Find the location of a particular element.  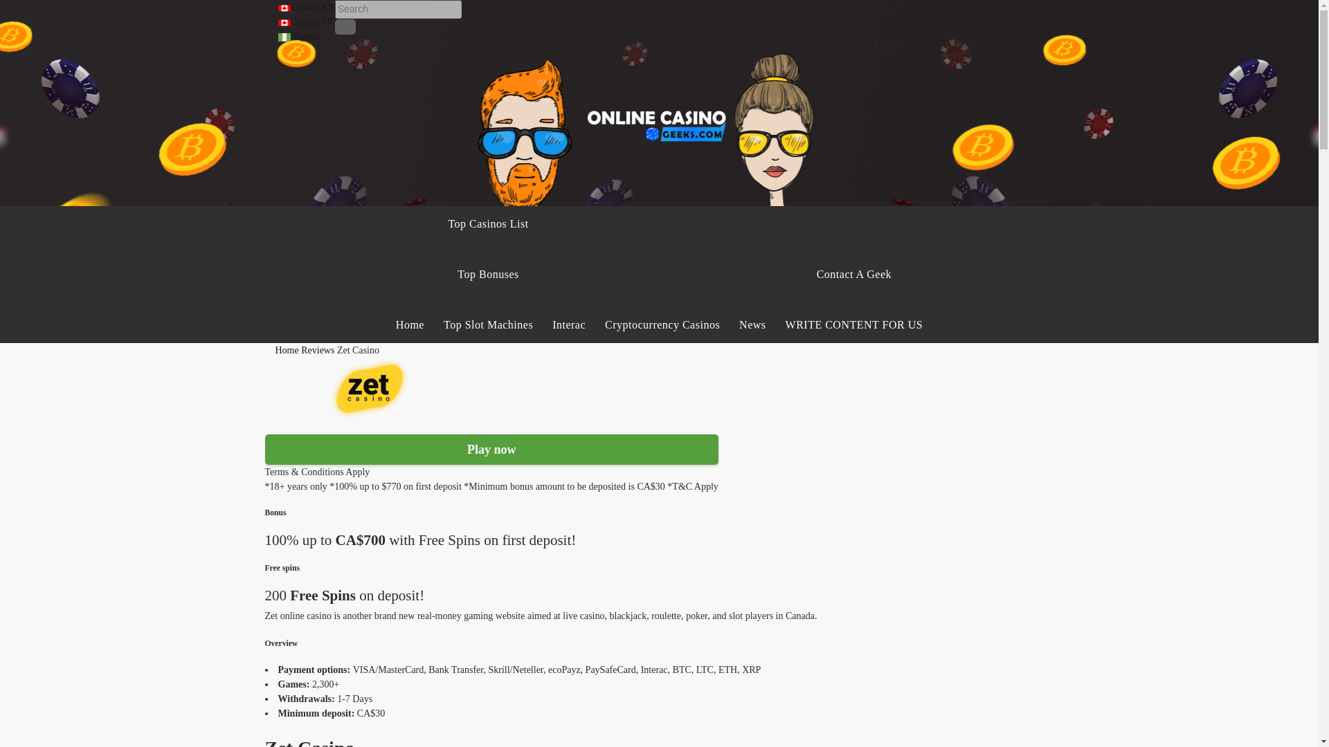

Contact A Geek is located at coordinates (854, 275).